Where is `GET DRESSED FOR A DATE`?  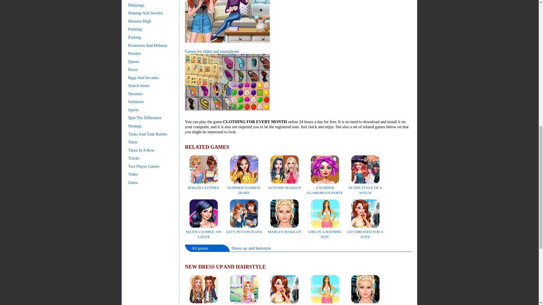 GET DRESSED FOR A DATE is located at coordinates (365, 232).